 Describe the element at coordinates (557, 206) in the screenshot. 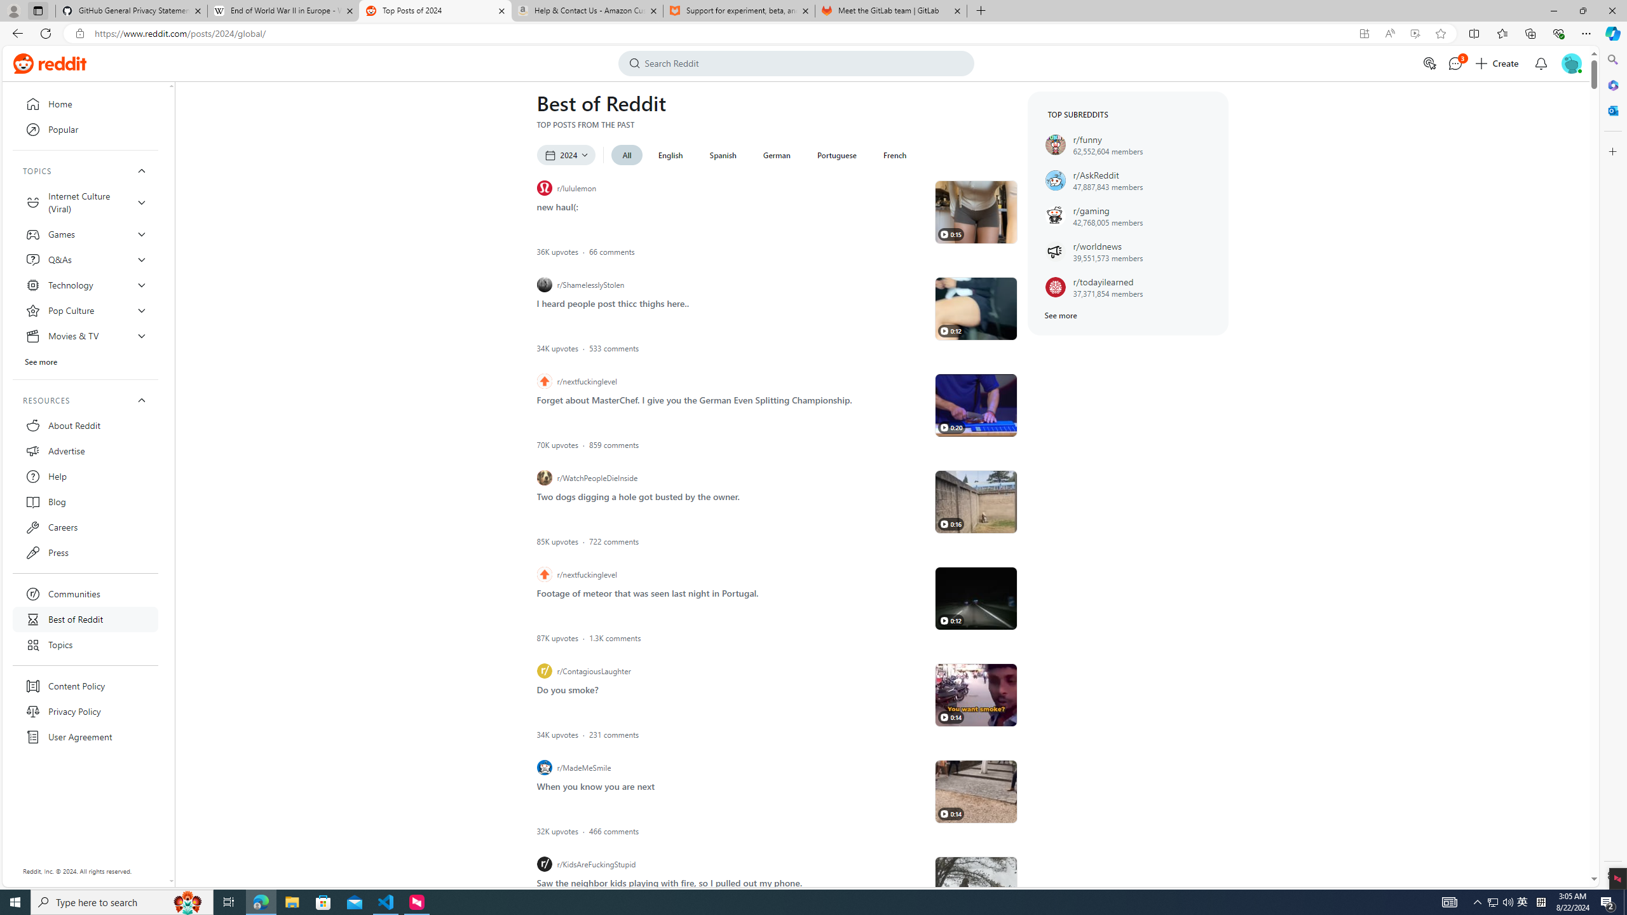

I see `List item post - new haul(: ` at that location.